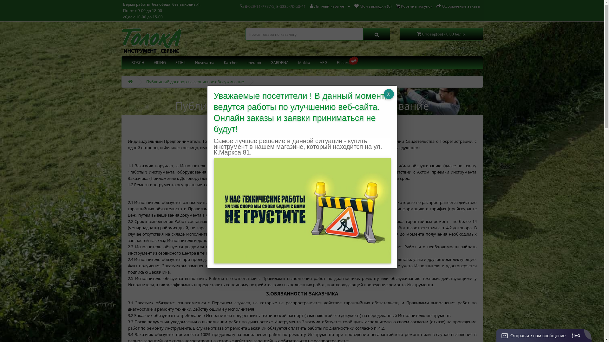 This screenshot has height=342, width=609. I want to click on metabo, so click(254, 63).